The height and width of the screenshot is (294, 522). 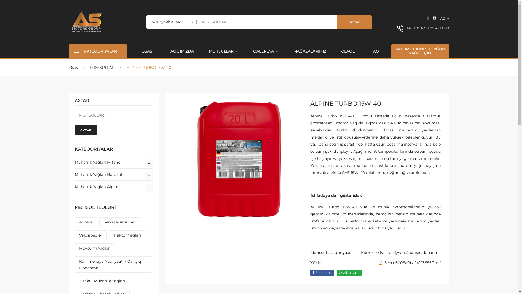 What do you see at coordinates (409, 263) in the screenshot?
I see `5eccd3006a0ba241236567.pdf` at bounding box center [409, 263].